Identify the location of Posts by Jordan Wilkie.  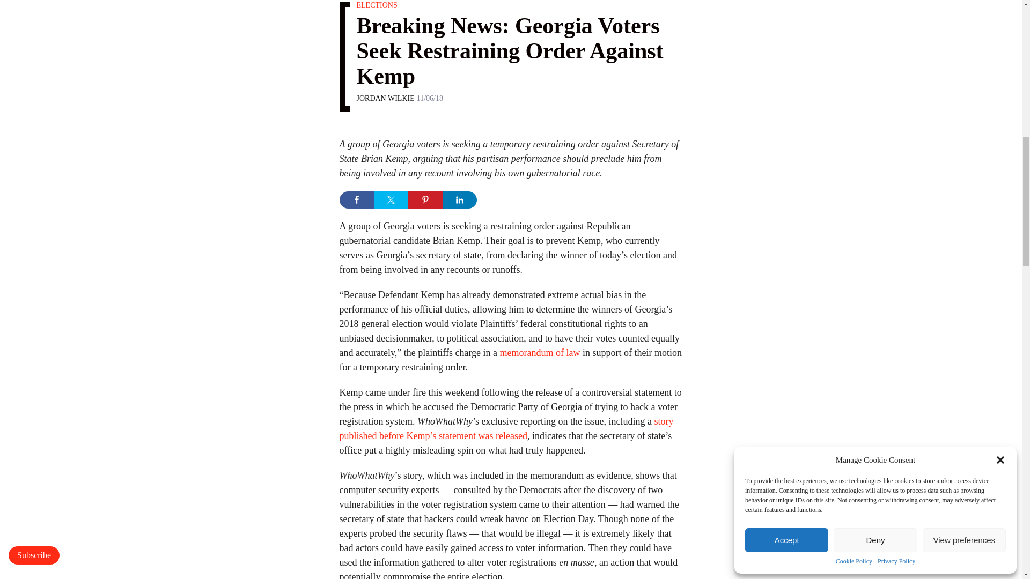
(385, 99).